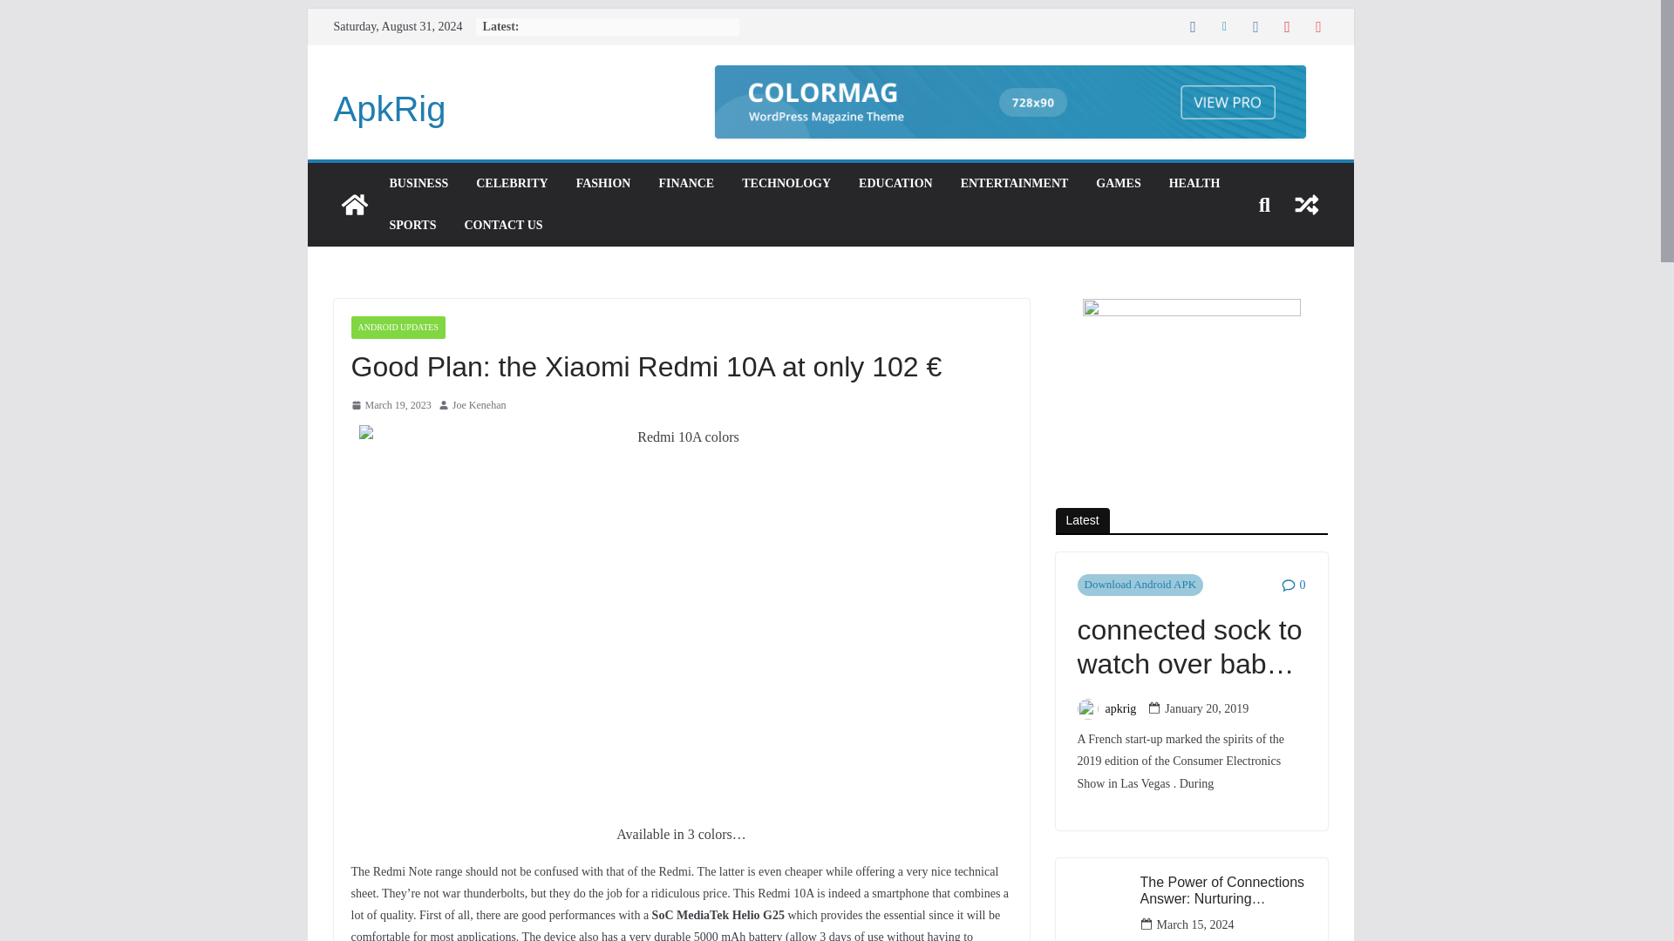 Image resolution: width=1674 pixels, height=941 pixels. I want to click on GAMES, so click(1118, 183).